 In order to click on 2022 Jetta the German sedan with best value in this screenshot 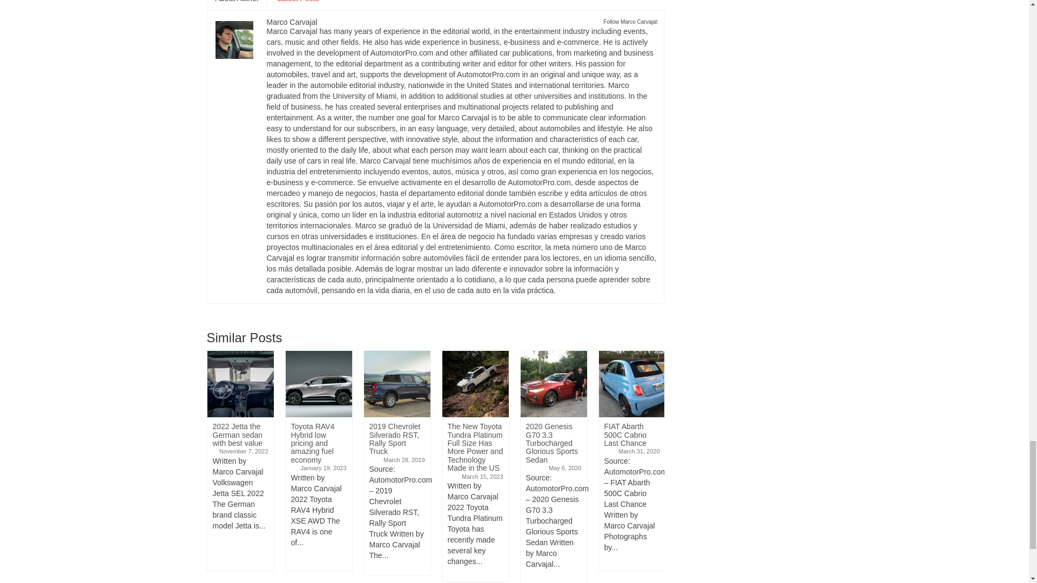, I will do `click(240, 384)`.